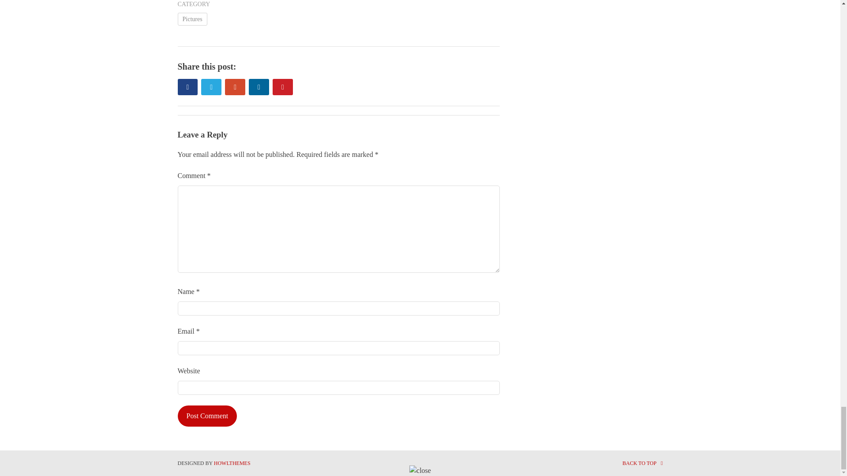 The height and width of the screenshot is (476, 847). I want to click on Pictures, so click(191, 19).